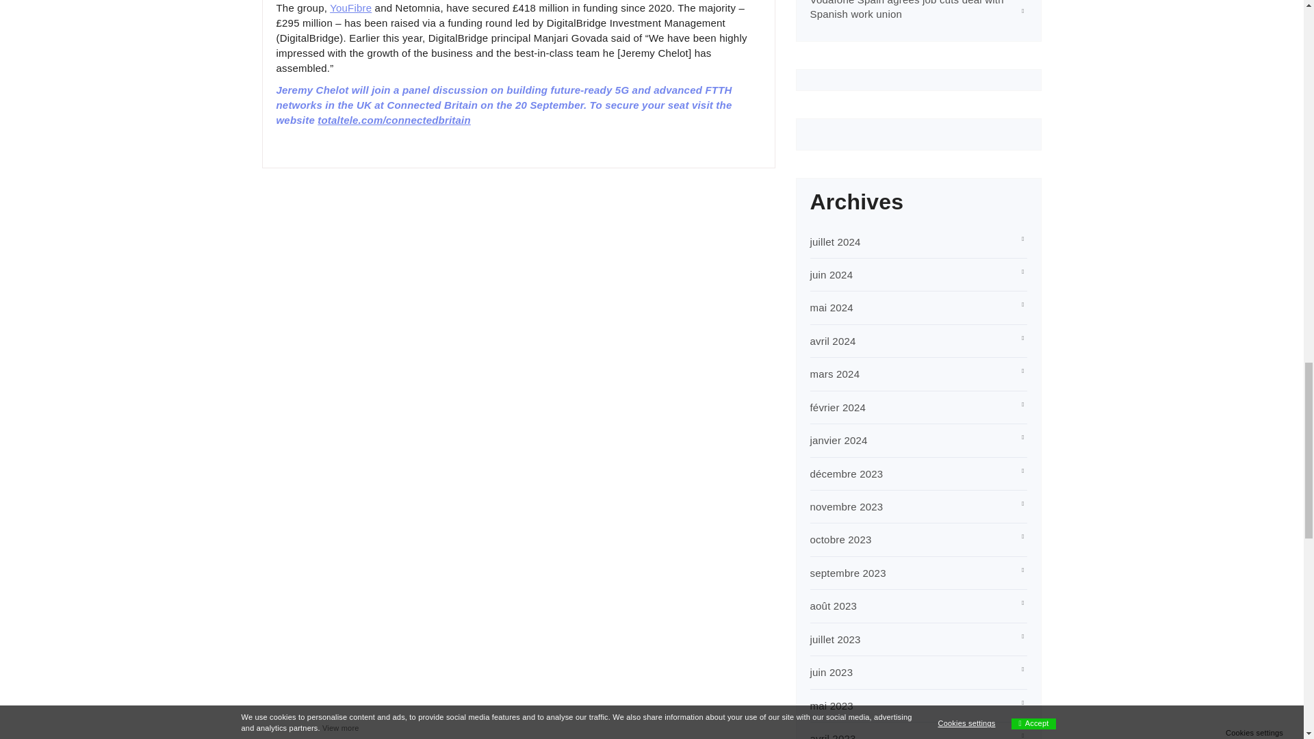 This screenshot has height=739, width=1314. What do you see at coordinates (835, 241) in the screenshot?
I see `juillet 2024` at bounding box center [835, 241].